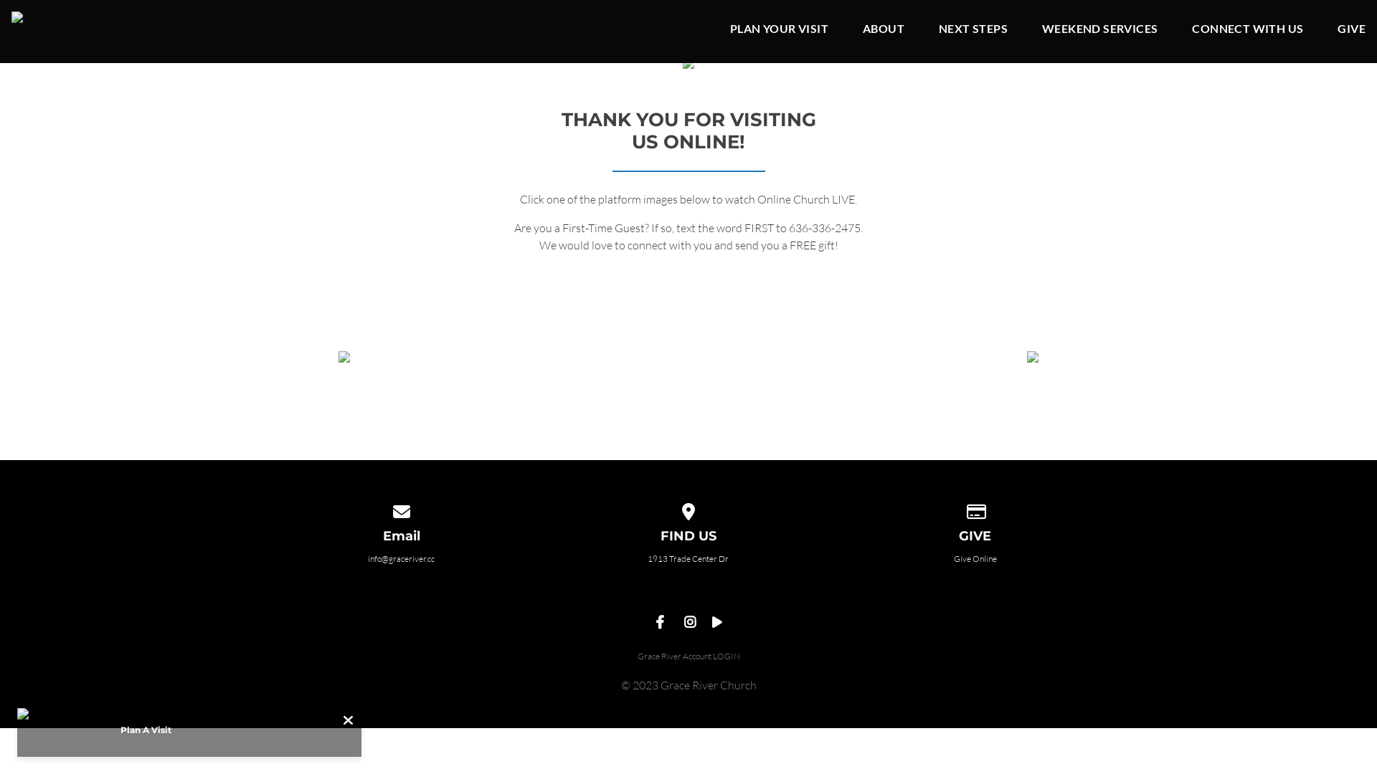 Image resolution: width=1377 pixels, height=774 pixels. What do you see at coordinates (1351, 32) in the screenshot?
I see `GIVE` at bounding box center [1351, 32].